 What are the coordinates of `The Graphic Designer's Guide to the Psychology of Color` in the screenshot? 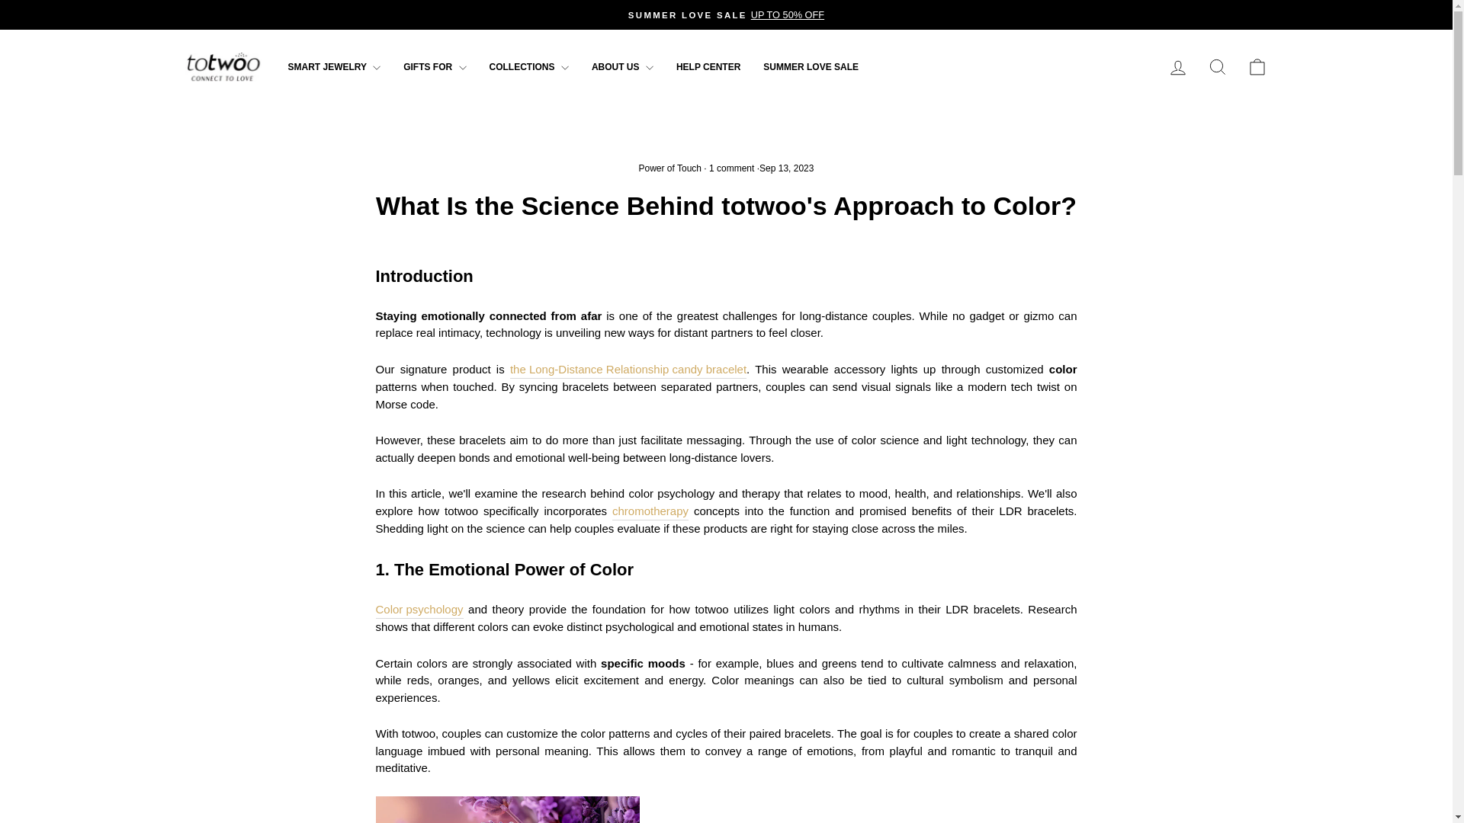 It's located at (418, 610).